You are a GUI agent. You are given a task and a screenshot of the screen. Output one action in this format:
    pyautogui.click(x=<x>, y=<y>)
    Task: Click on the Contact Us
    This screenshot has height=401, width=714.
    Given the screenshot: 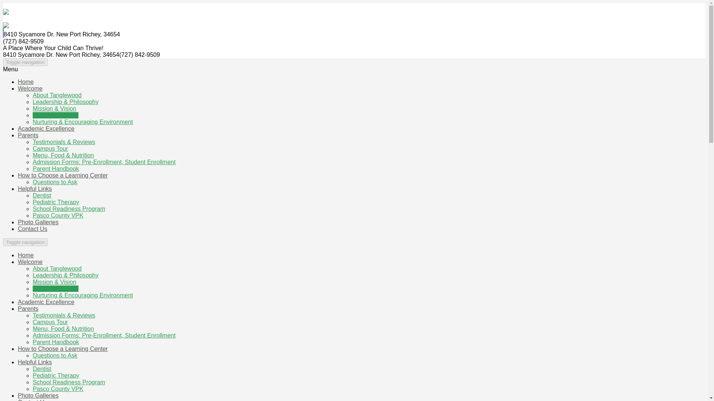 What is the action you would take?
    pyautogui.click(x=32, y=229)
    